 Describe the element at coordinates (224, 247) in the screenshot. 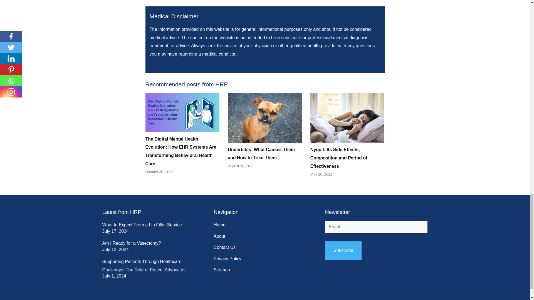

I see `Contact Us` at that location.